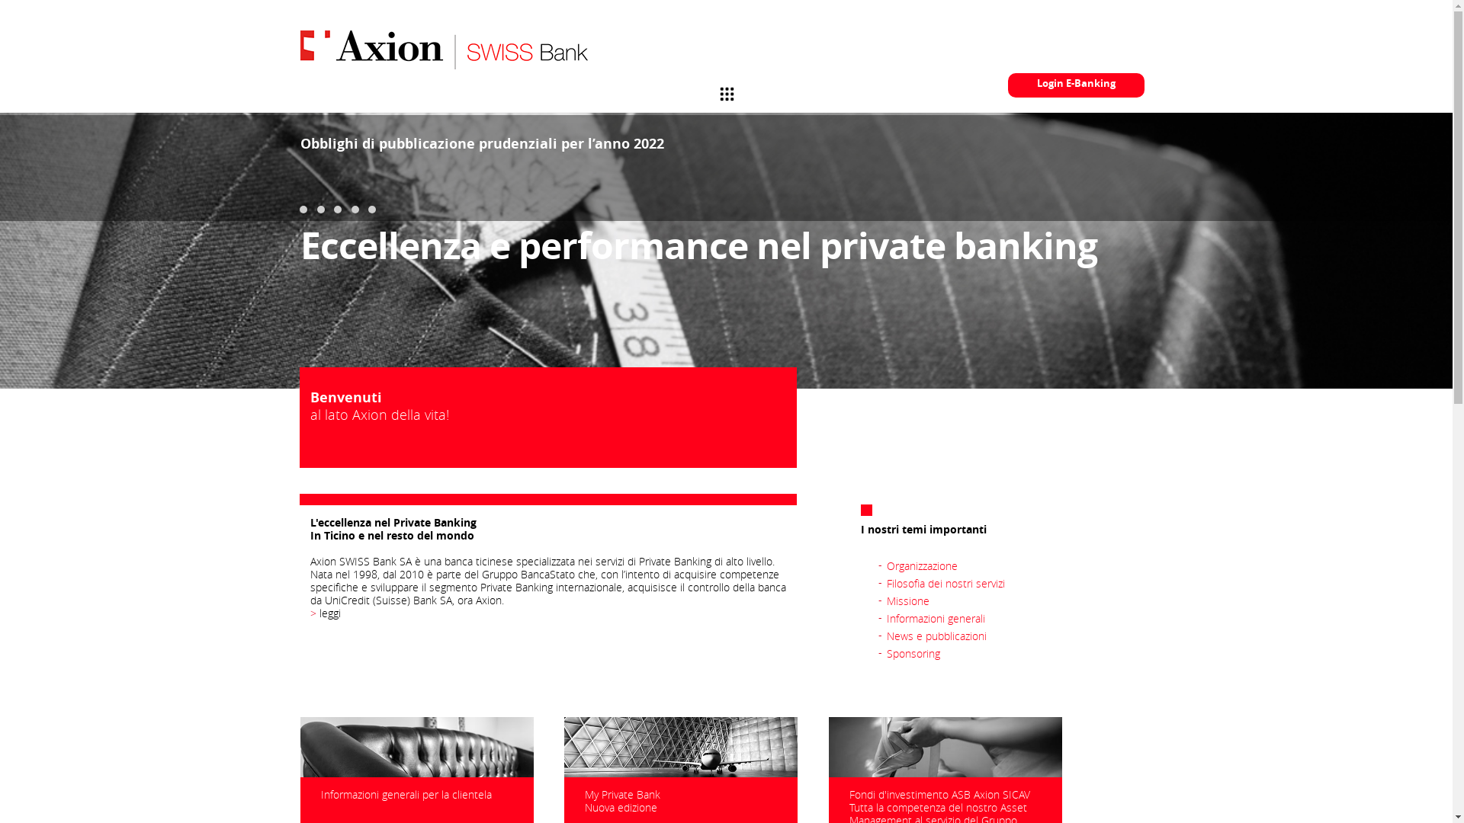 Image resolution: width=1464 pixels, height=823 pixels. What do you see at coordinates (913, 654) in the screenshot?
I see `Sponsoring` at bounding box center [913, 654].